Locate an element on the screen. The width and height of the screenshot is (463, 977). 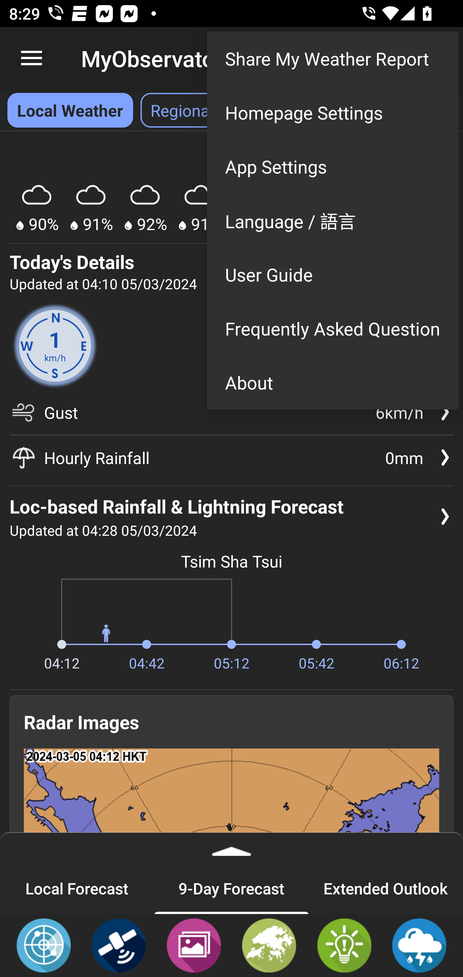
Frequently Asked Question is located at coordinates (332, 328).